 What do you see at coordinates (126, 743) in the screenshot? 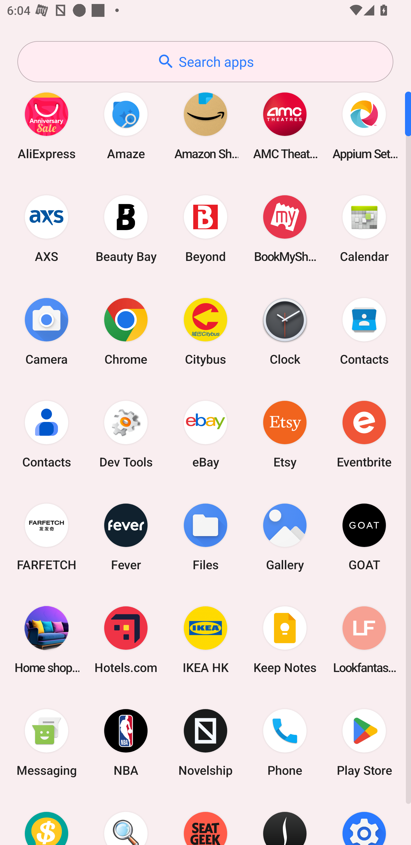
I see `NBA` at bounding box center [126, 743].